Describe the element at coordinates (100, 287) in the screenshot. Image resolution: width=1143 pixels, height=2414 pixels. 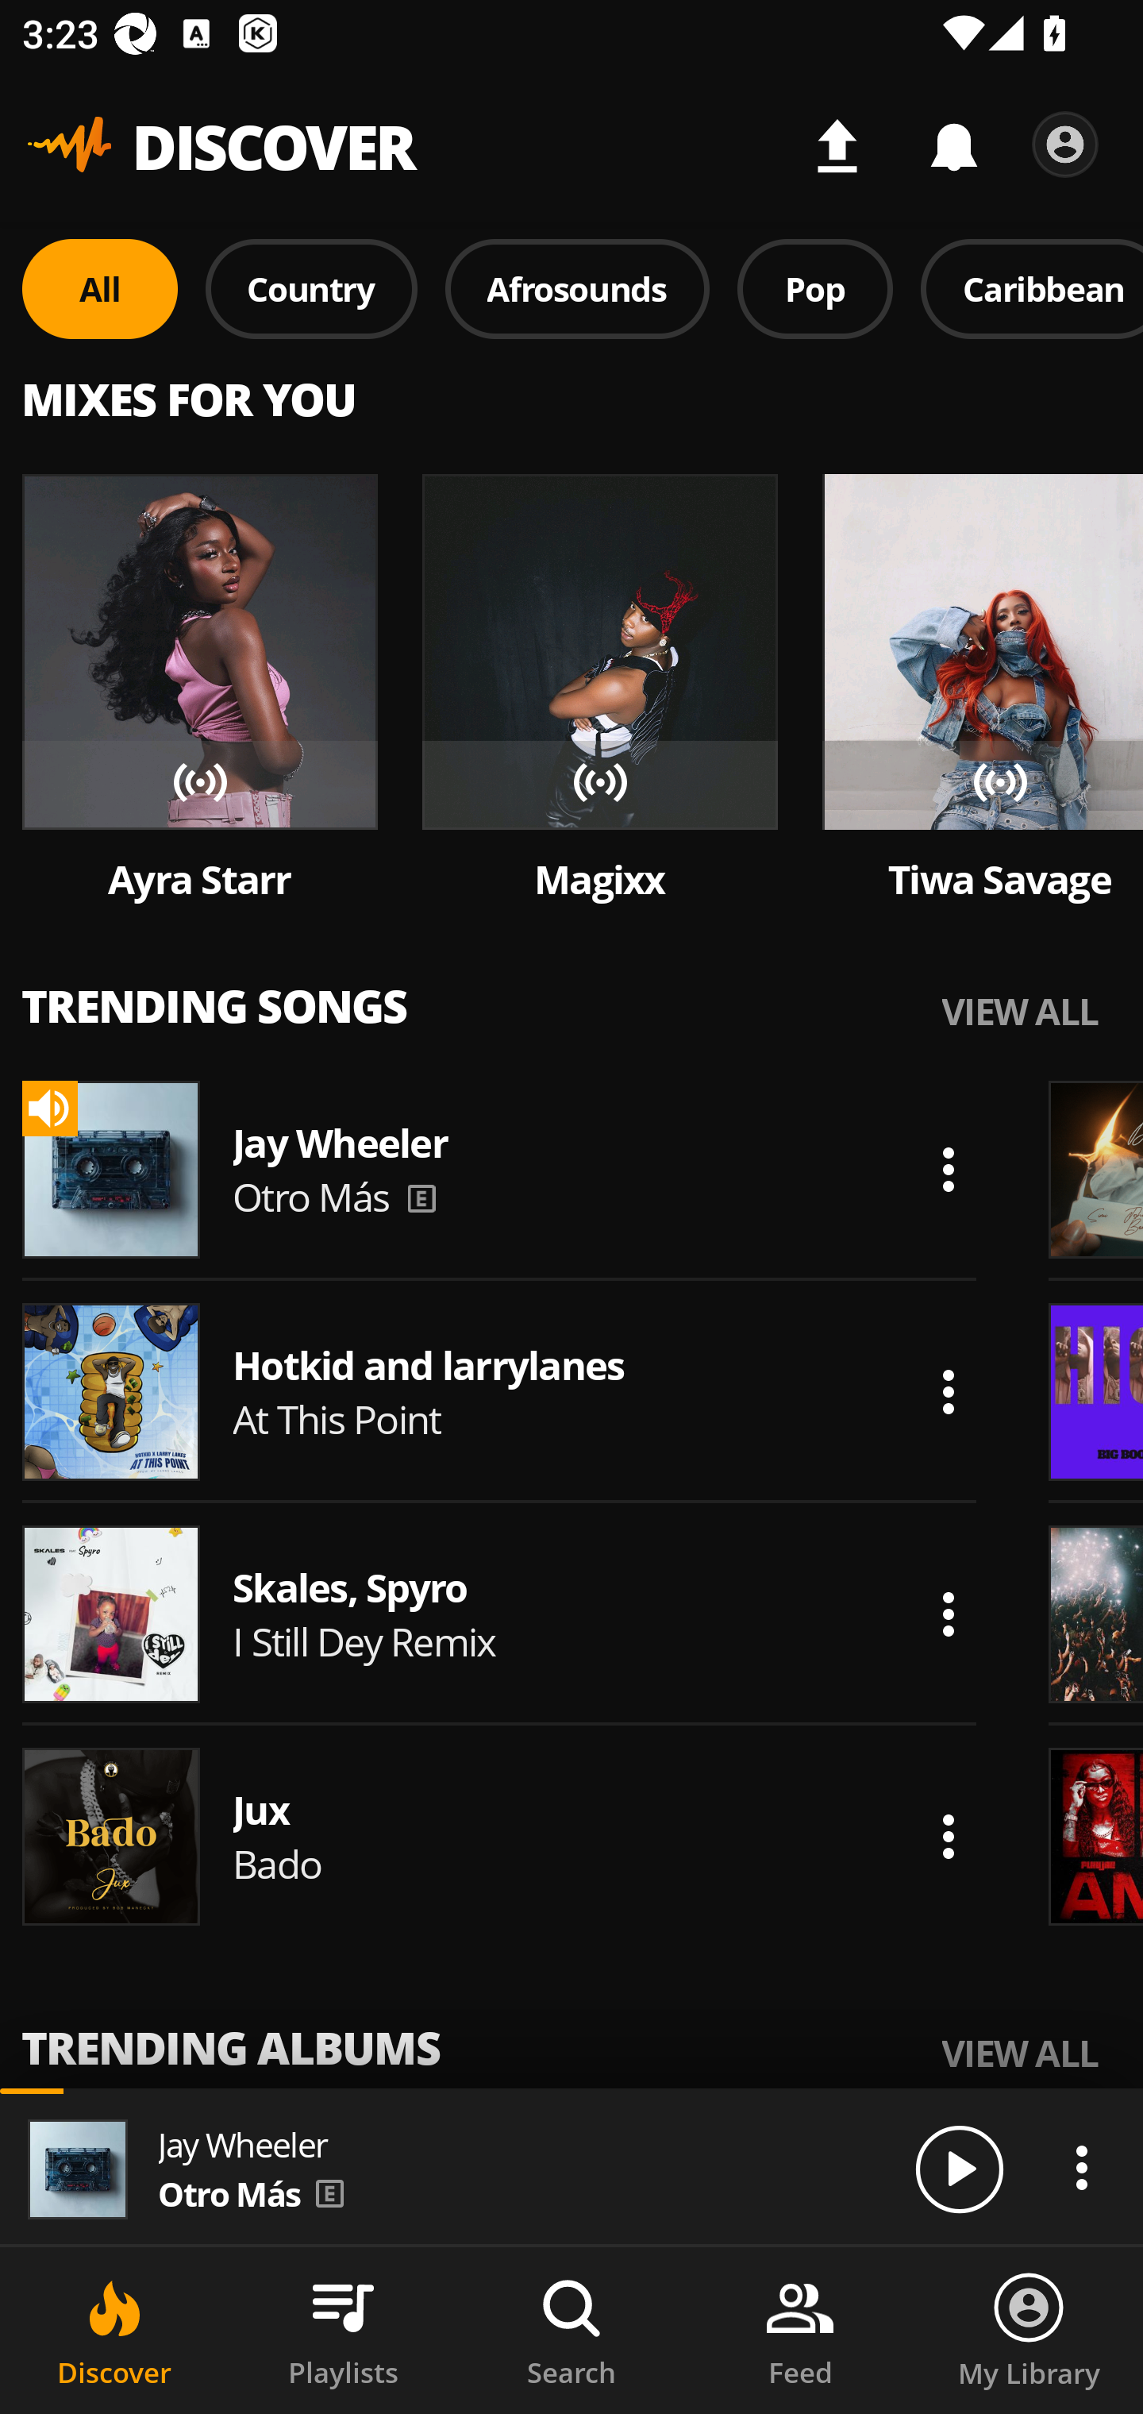
I see `All` at that location.